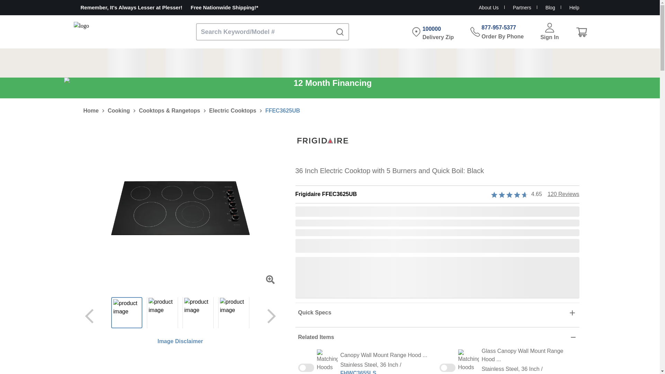  What do you see at coordinates (574, 8) in the screenshot?
I see `Help` at bounding box center [574, 8].